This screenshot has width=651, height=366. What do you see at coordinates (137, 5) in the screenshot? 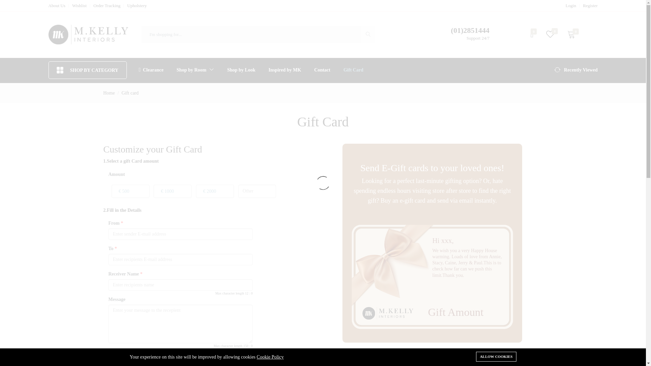
I see `Upholstery` at bounding box center [137, 5].